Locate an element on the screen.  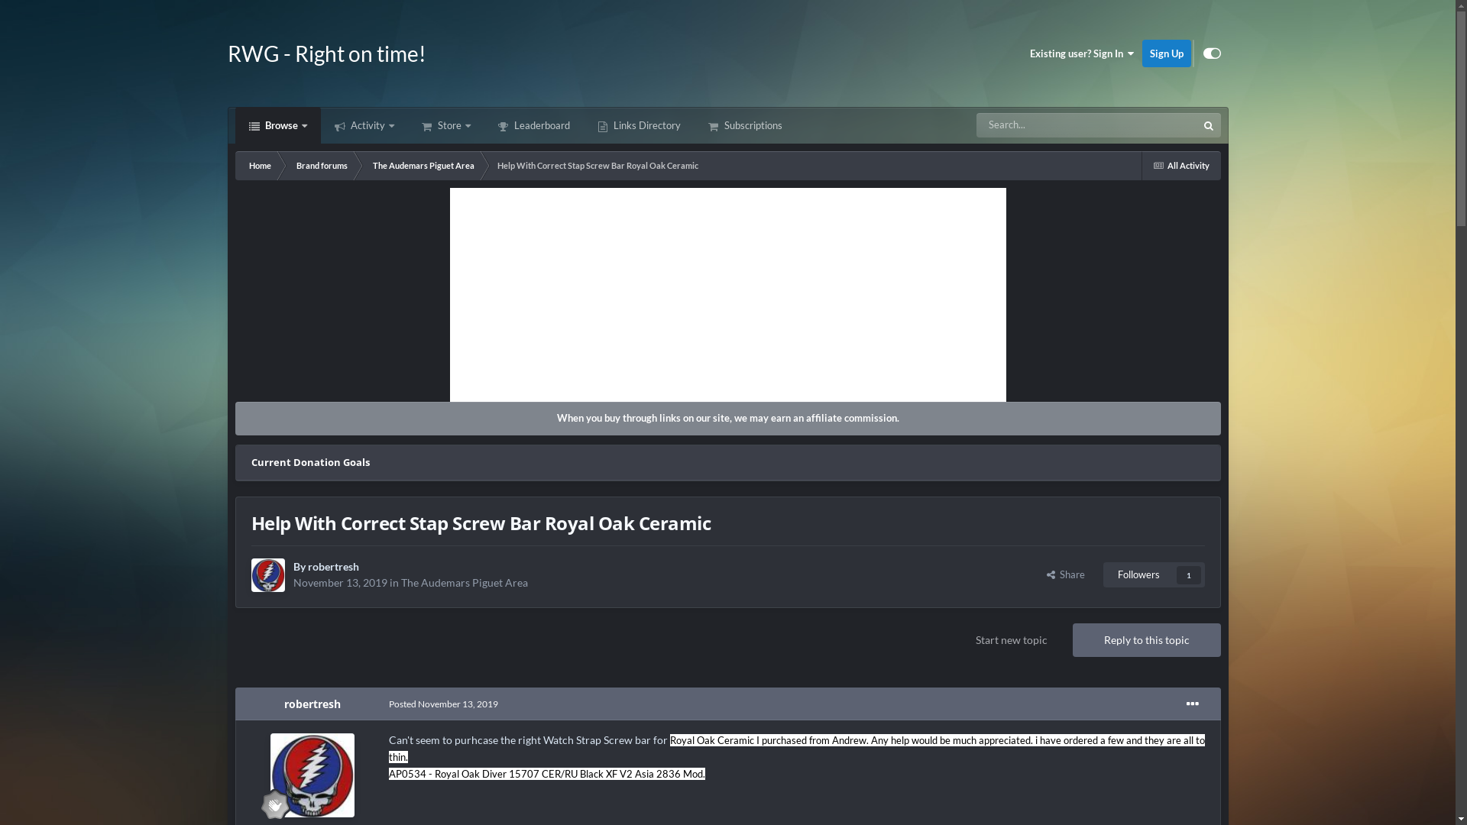
Posted November 13, 2019 is located at coordinates (443, 704).